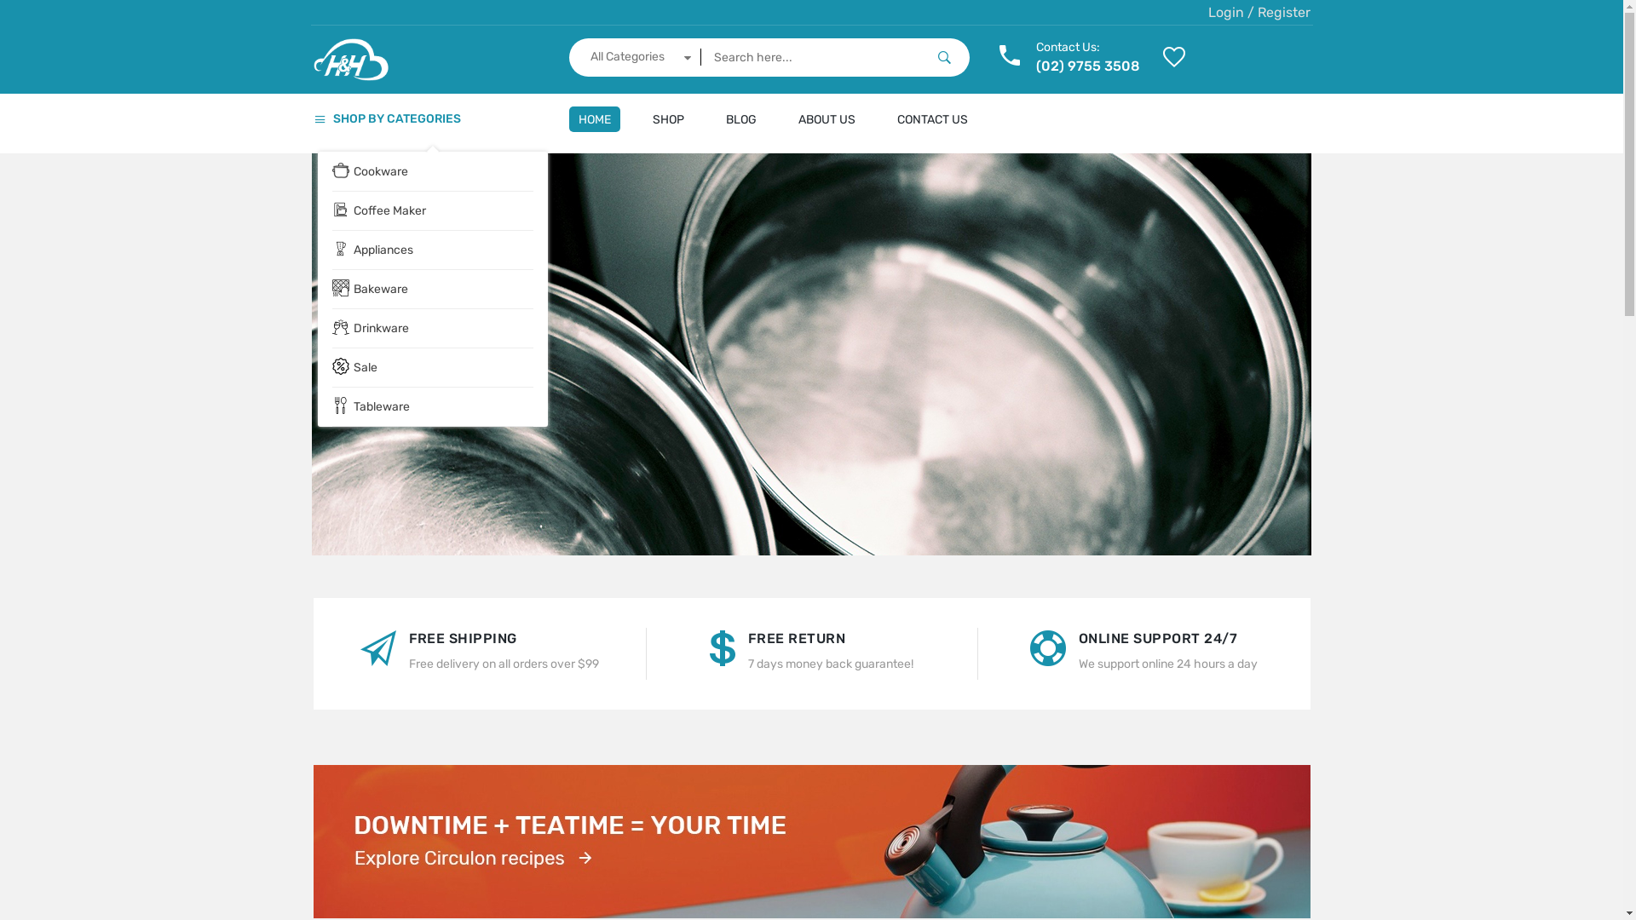 This screenshot has height=920, width=1636. Describe the element at coordinates (433, 368) in the screenshot. I see `Sale` at that location.